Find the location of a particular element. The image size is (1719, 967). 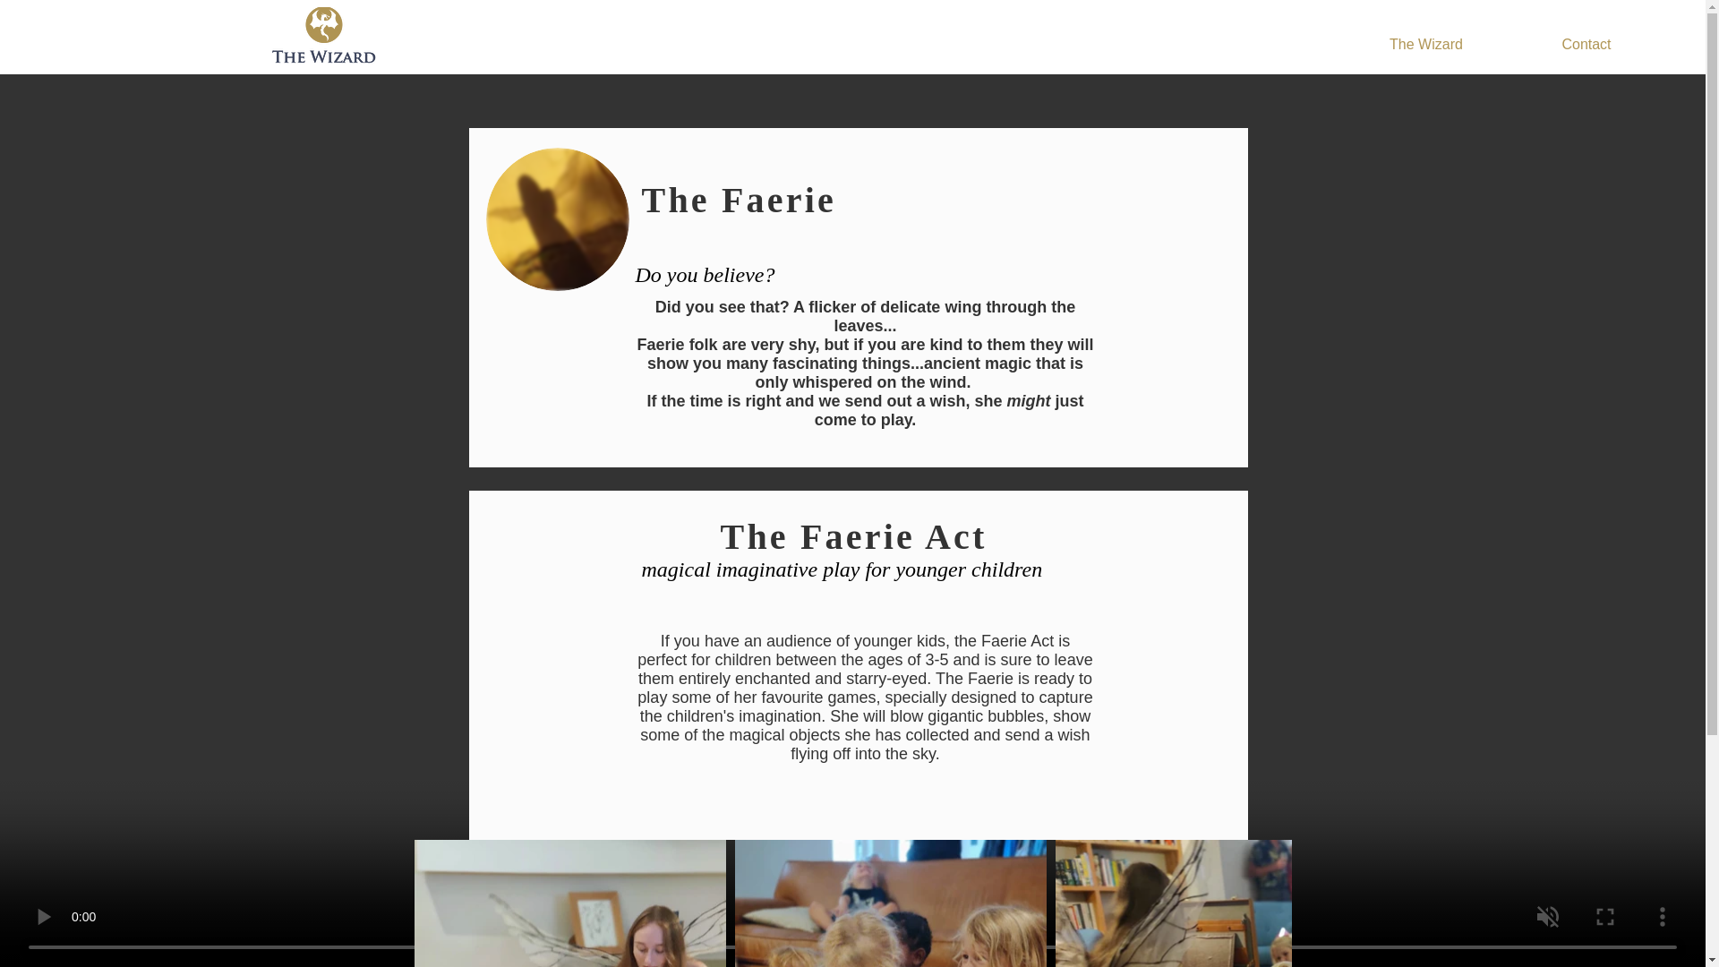

The Wizard.png is located at coordinates (324, 36).